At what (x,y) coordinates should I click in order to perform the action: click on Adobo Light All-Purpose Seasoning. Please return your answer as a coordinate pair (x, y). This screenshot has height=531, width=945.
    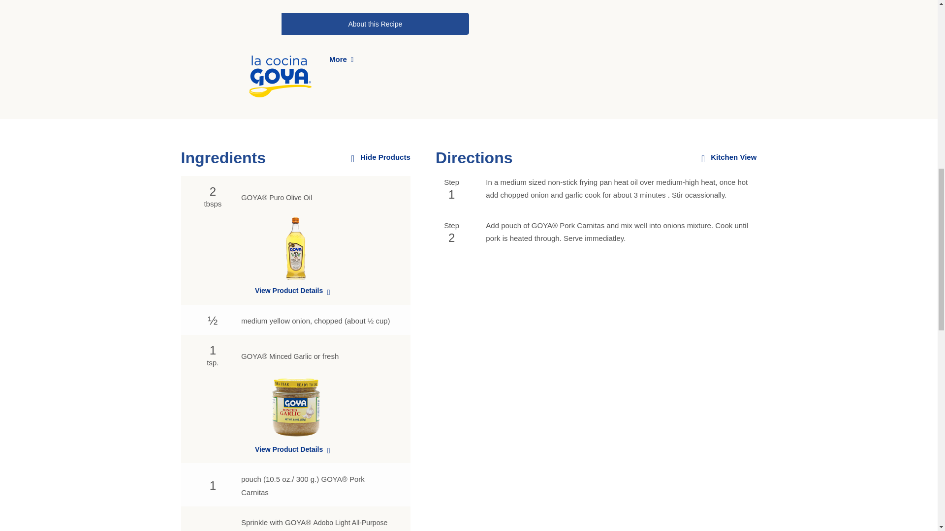
    Looking at the image, I should click on (314, 525).